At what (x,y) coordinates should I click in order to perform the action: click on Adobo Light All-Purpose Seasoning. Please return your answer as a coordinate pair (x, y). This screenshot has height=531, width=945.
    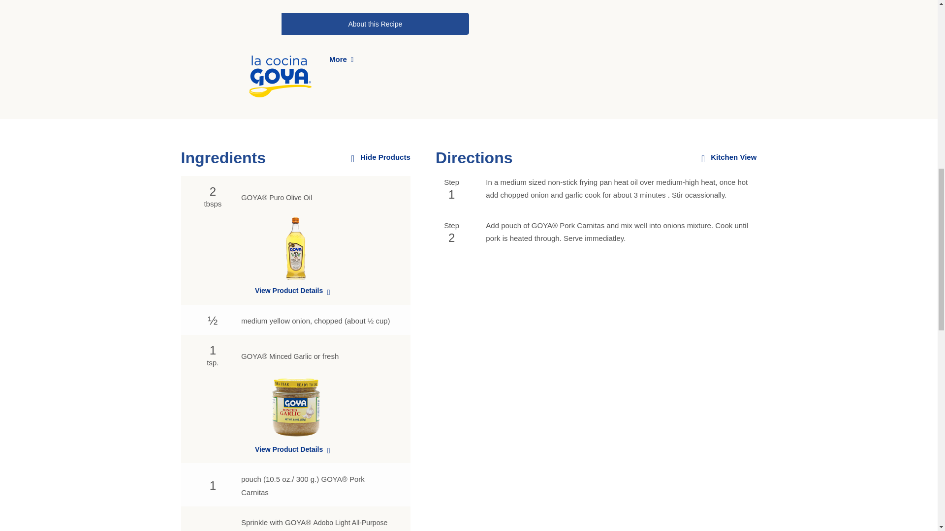
    Looking at the image, I should click on (314, 525).